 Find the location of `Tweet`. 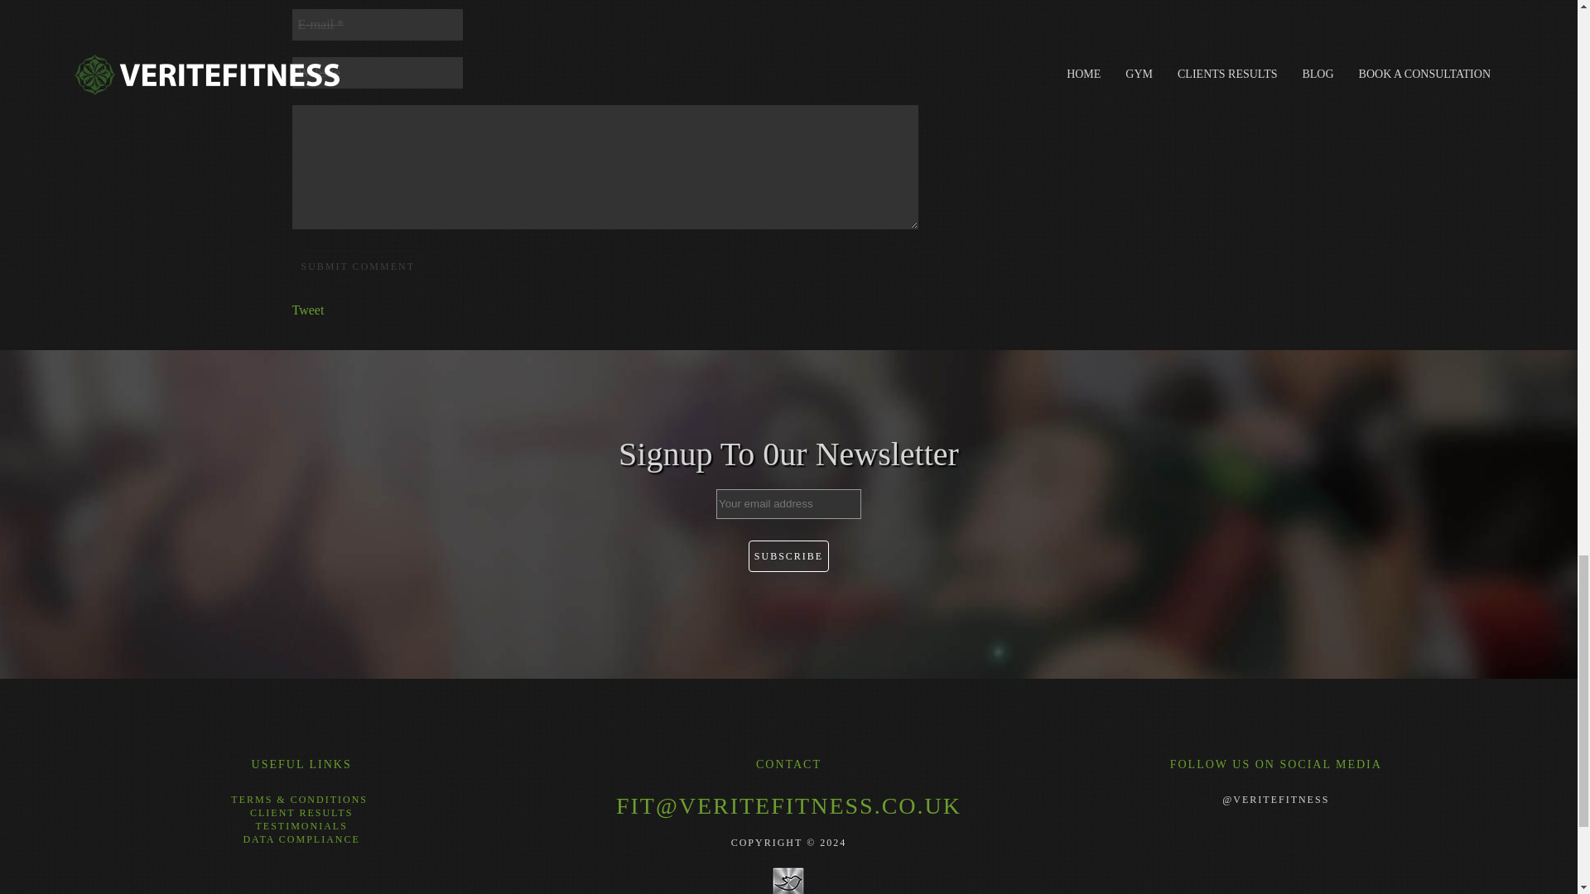

Tweet is located at coordinates (307, 310).